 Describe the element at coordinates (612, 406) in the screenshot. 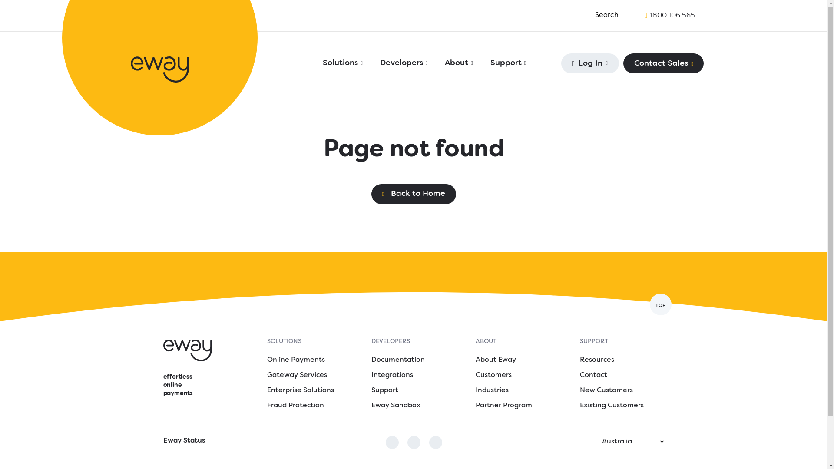

I see `Existing Customers` at that location.